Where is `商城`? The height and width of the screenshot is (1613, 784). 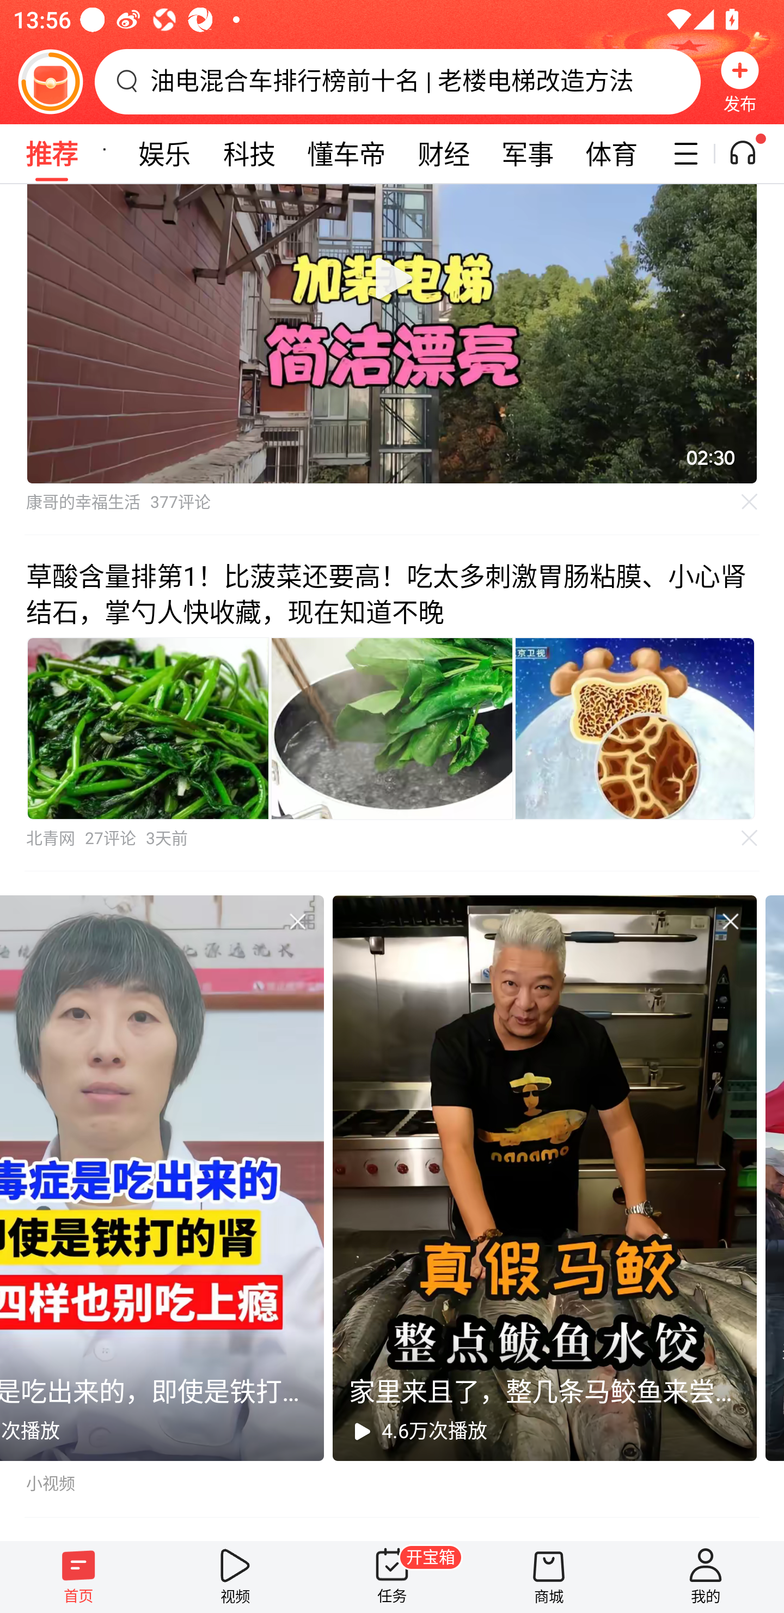 商城 is located at coordinates (549, 1576).